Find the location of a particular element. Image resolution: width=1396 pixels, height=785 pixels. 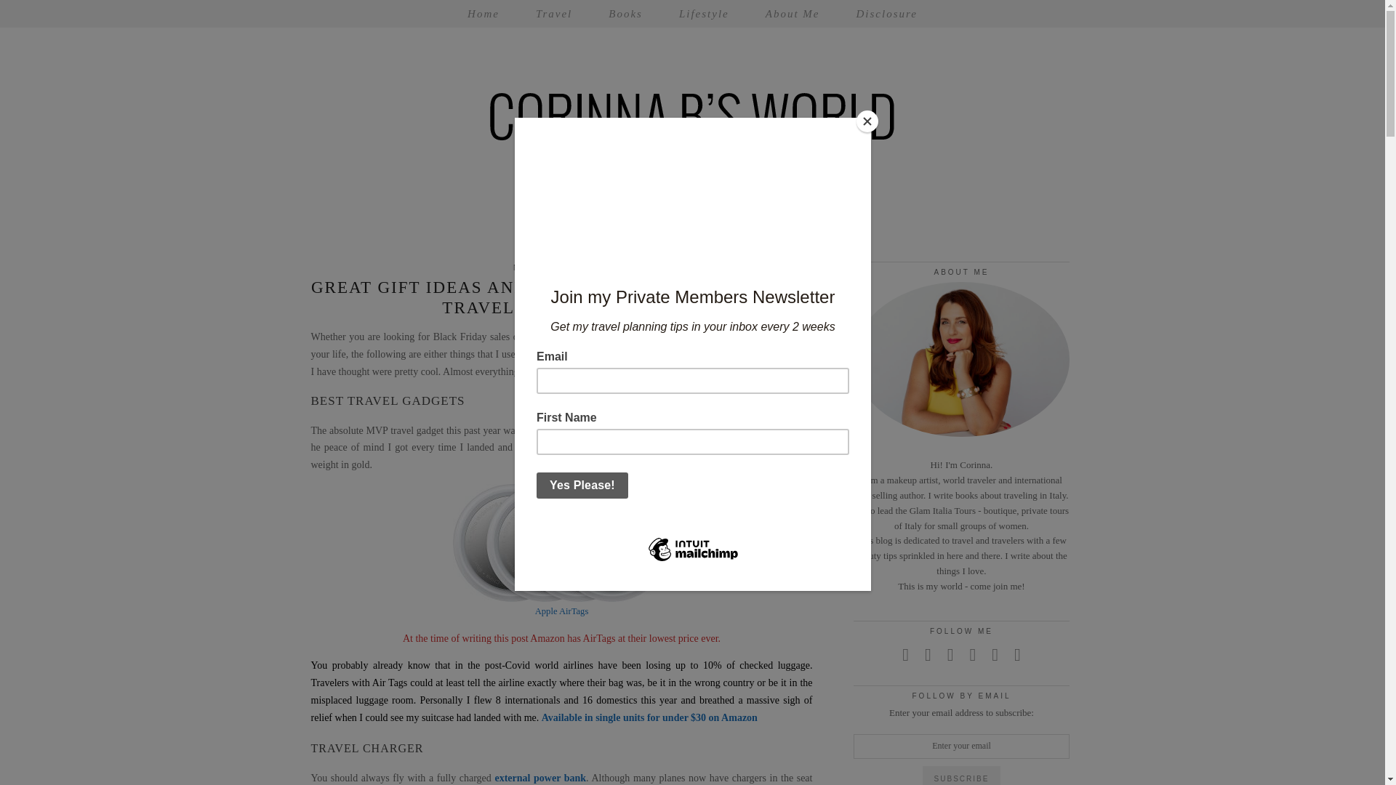

Lifestyle is located at coordinates (704, 13).